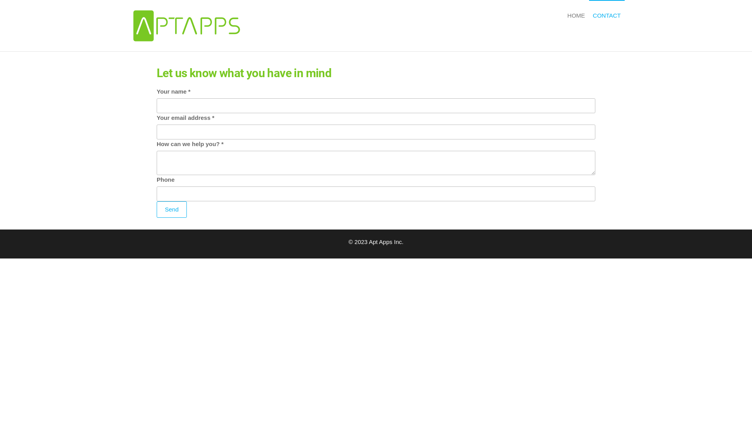 The width and height of the screenshot is (752, 423). What do you see at coordinates (172, 210) in the screenshot?
I see `Send` at bounding box center [172, 210].